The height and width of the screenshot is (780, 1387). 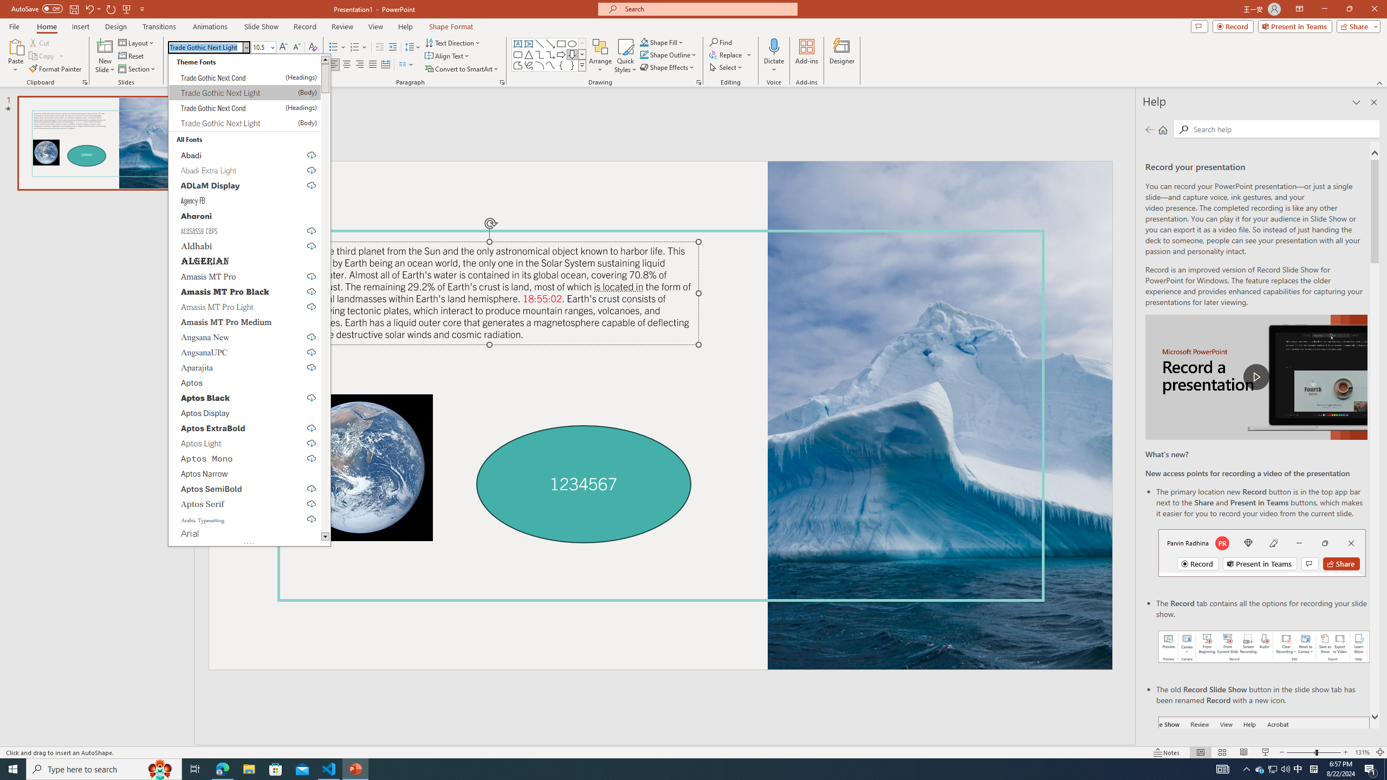 I want to click on Shape Effects, so click(x=667, y=67).